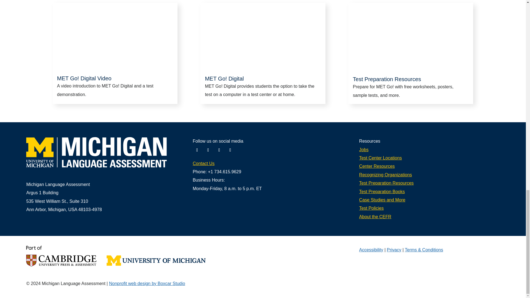 The width and height of the screenshot is (530, 298). I want to click on Follow on Youtube, so click(219, 150).